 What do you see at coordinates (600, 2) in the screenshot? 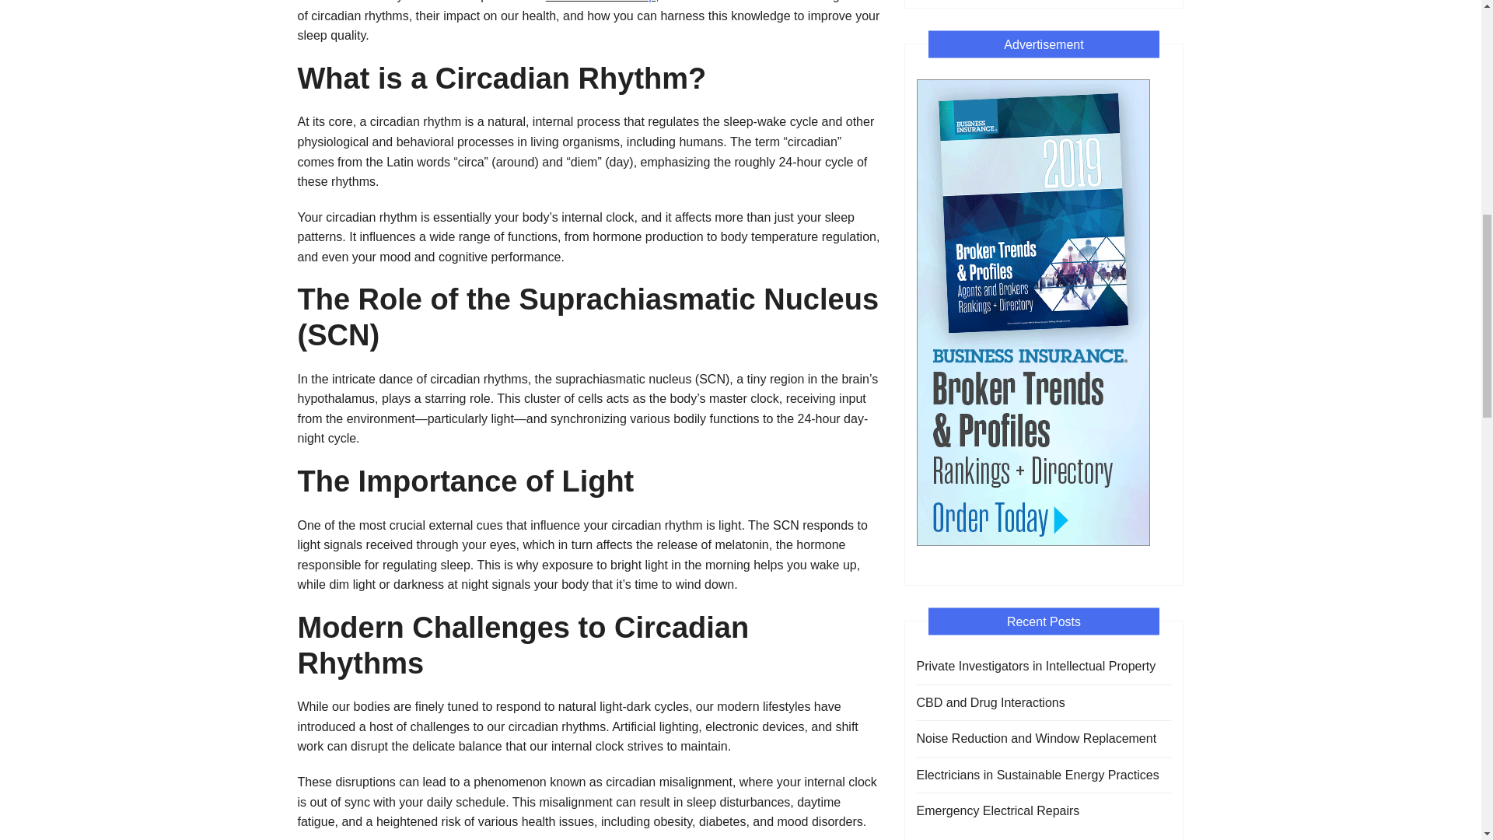
I see `the science of sleep` at bounding box center [600, 2].